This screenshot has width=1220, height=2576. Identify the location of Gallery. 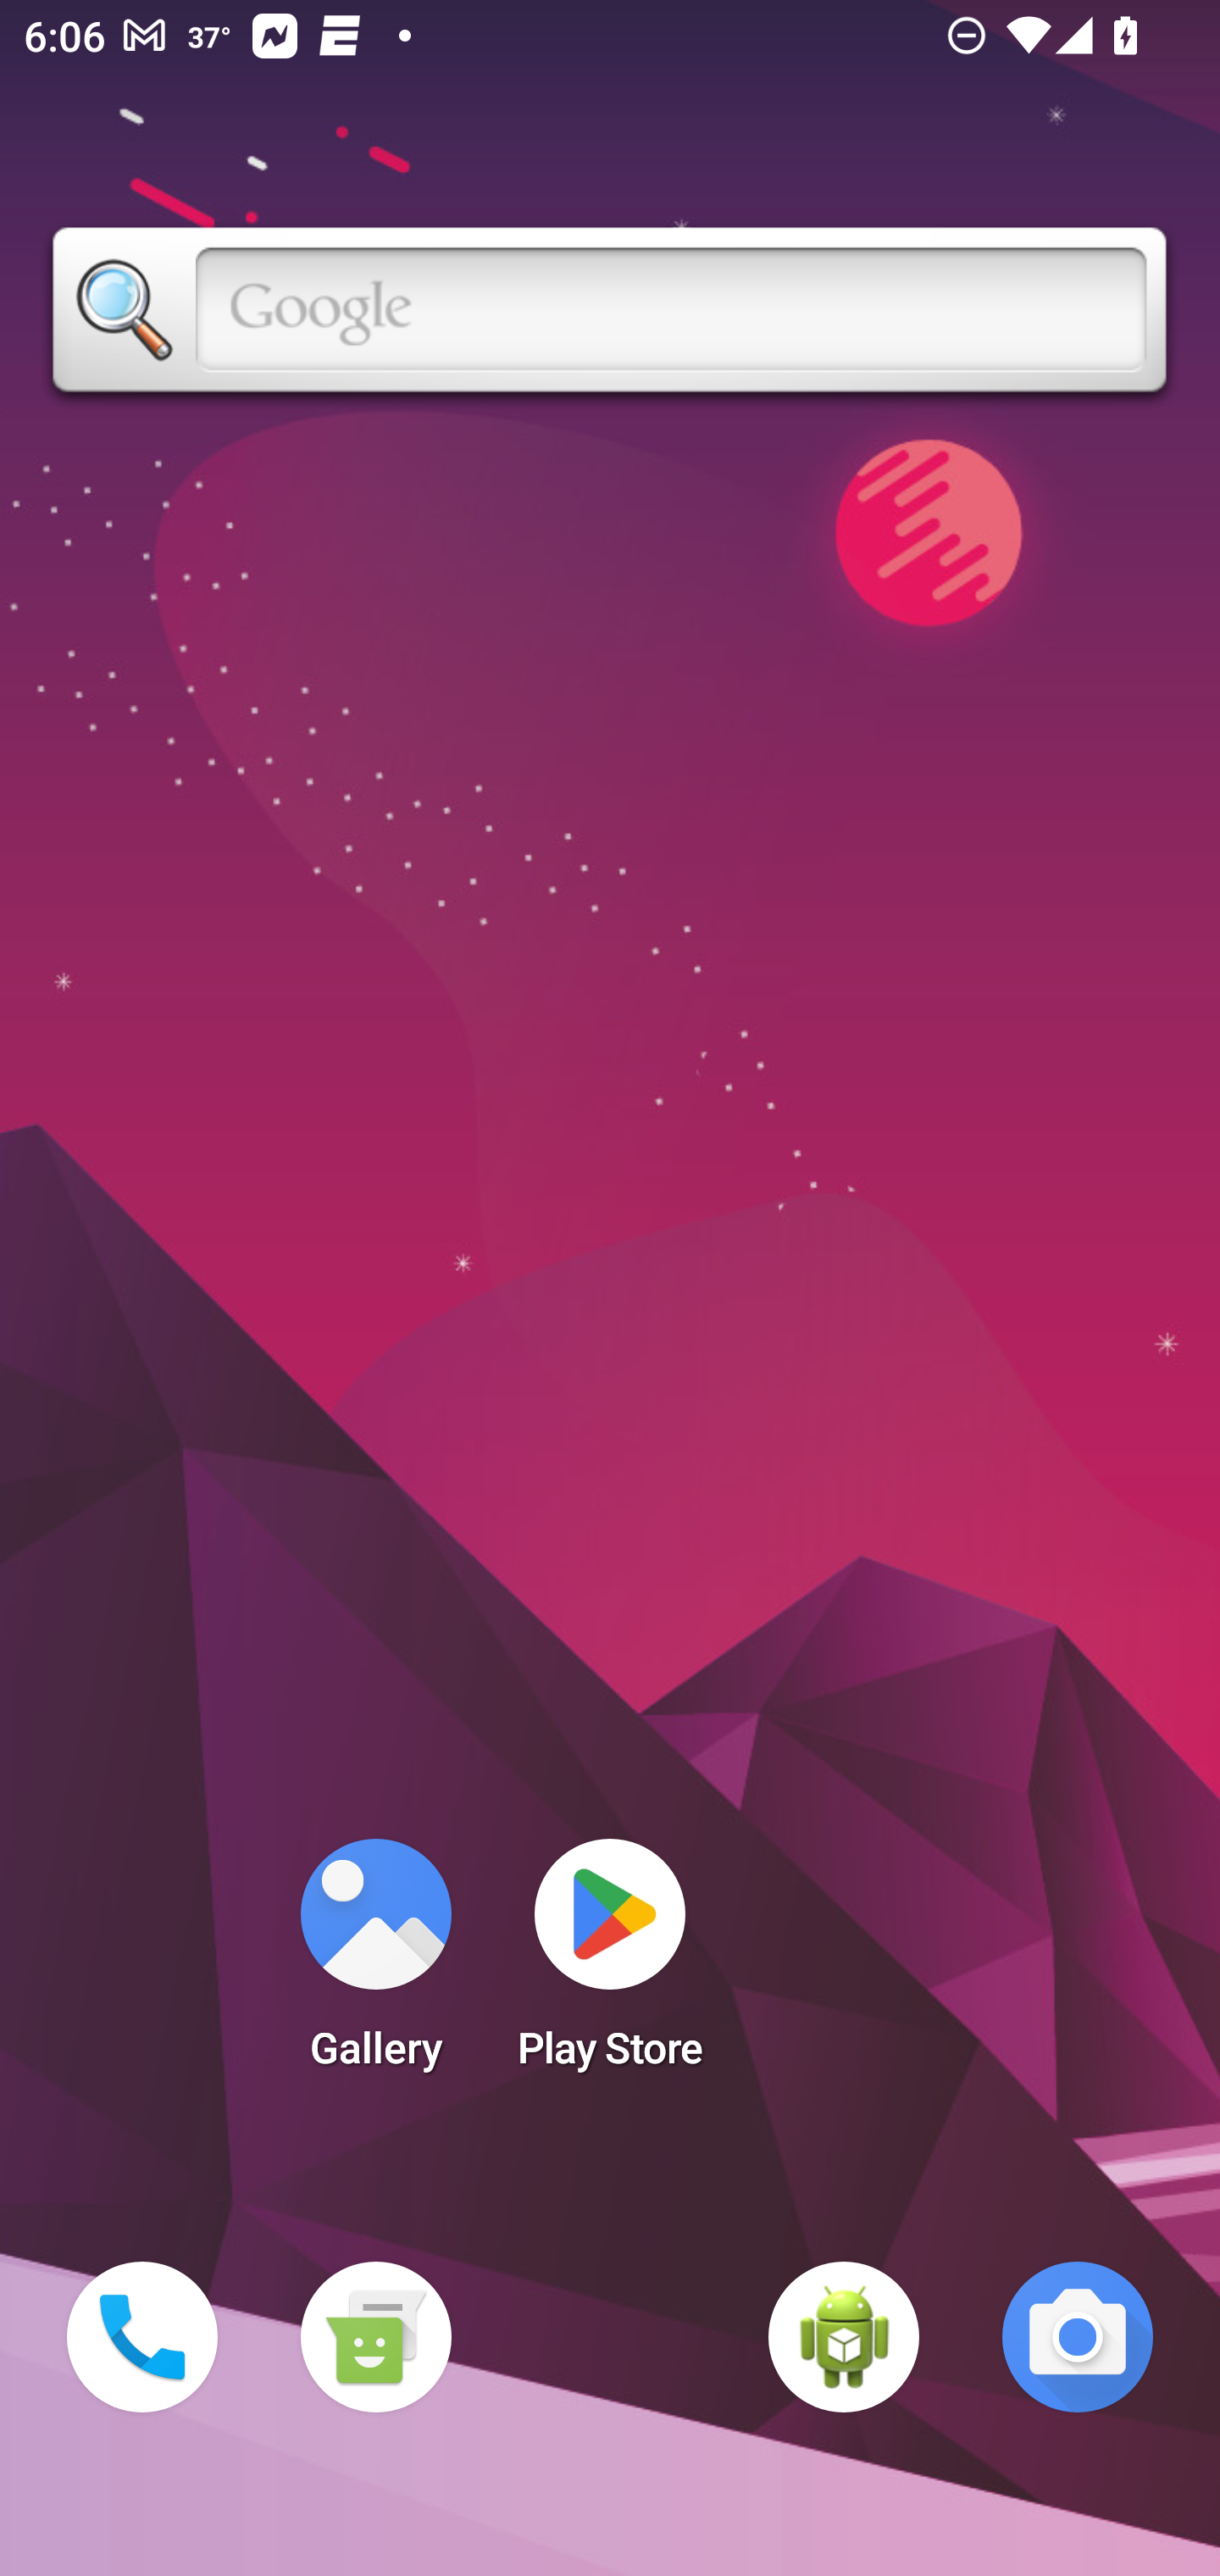
(375, 1964).